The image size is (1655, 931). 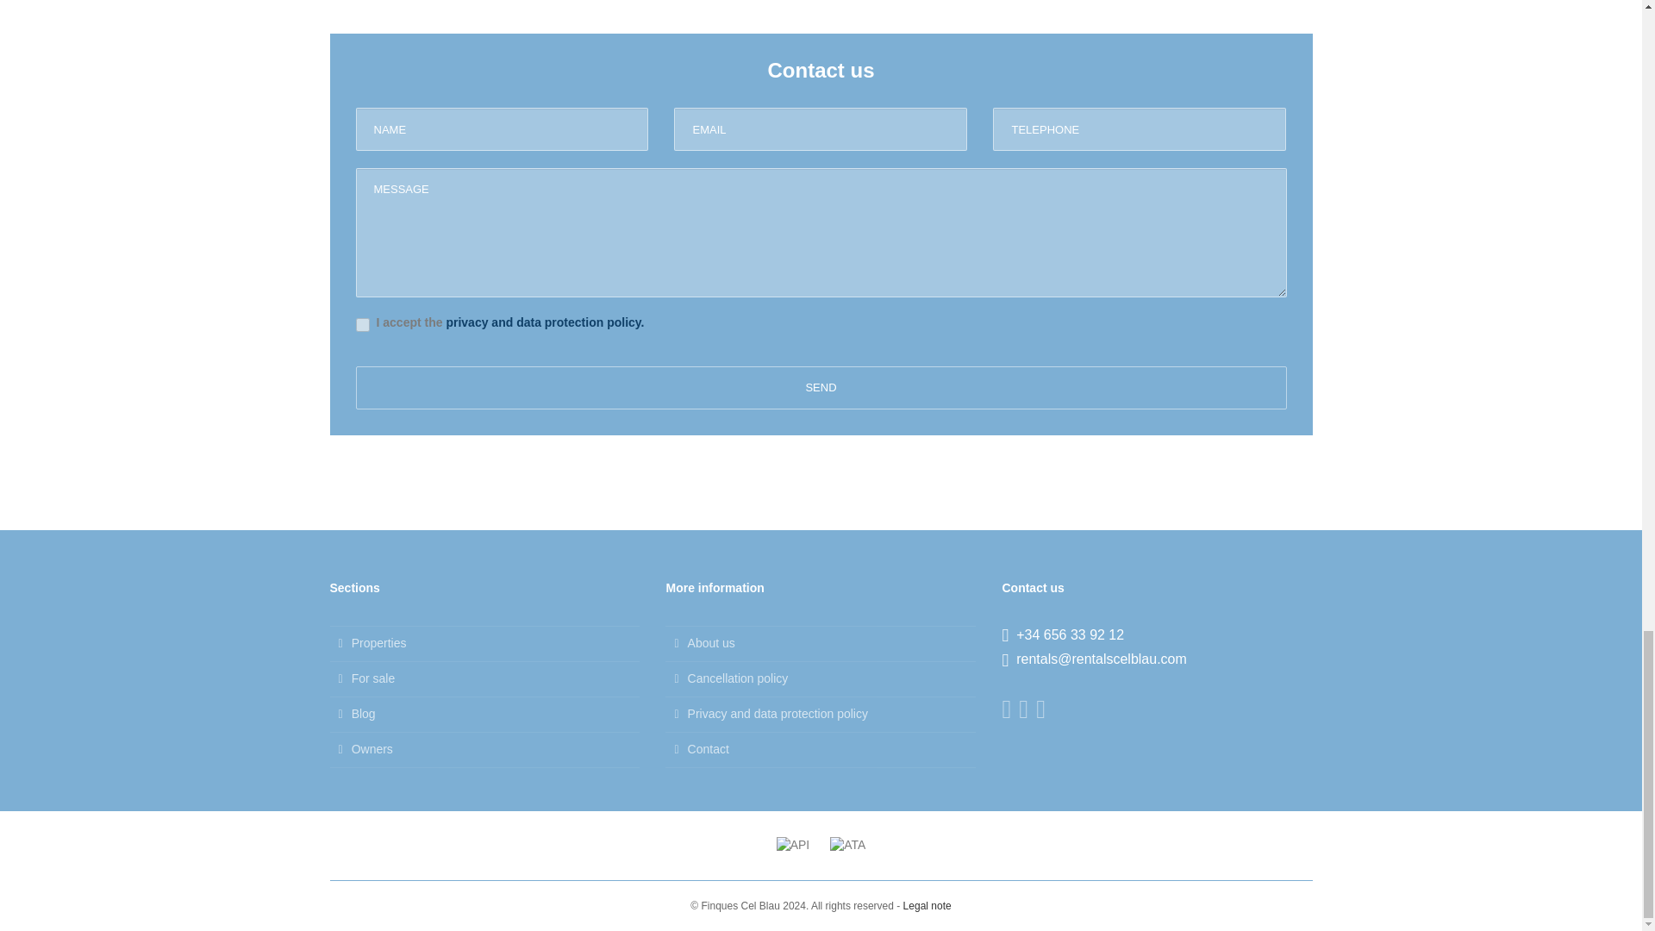 I want to click on About us, so click(x=821, y=643).